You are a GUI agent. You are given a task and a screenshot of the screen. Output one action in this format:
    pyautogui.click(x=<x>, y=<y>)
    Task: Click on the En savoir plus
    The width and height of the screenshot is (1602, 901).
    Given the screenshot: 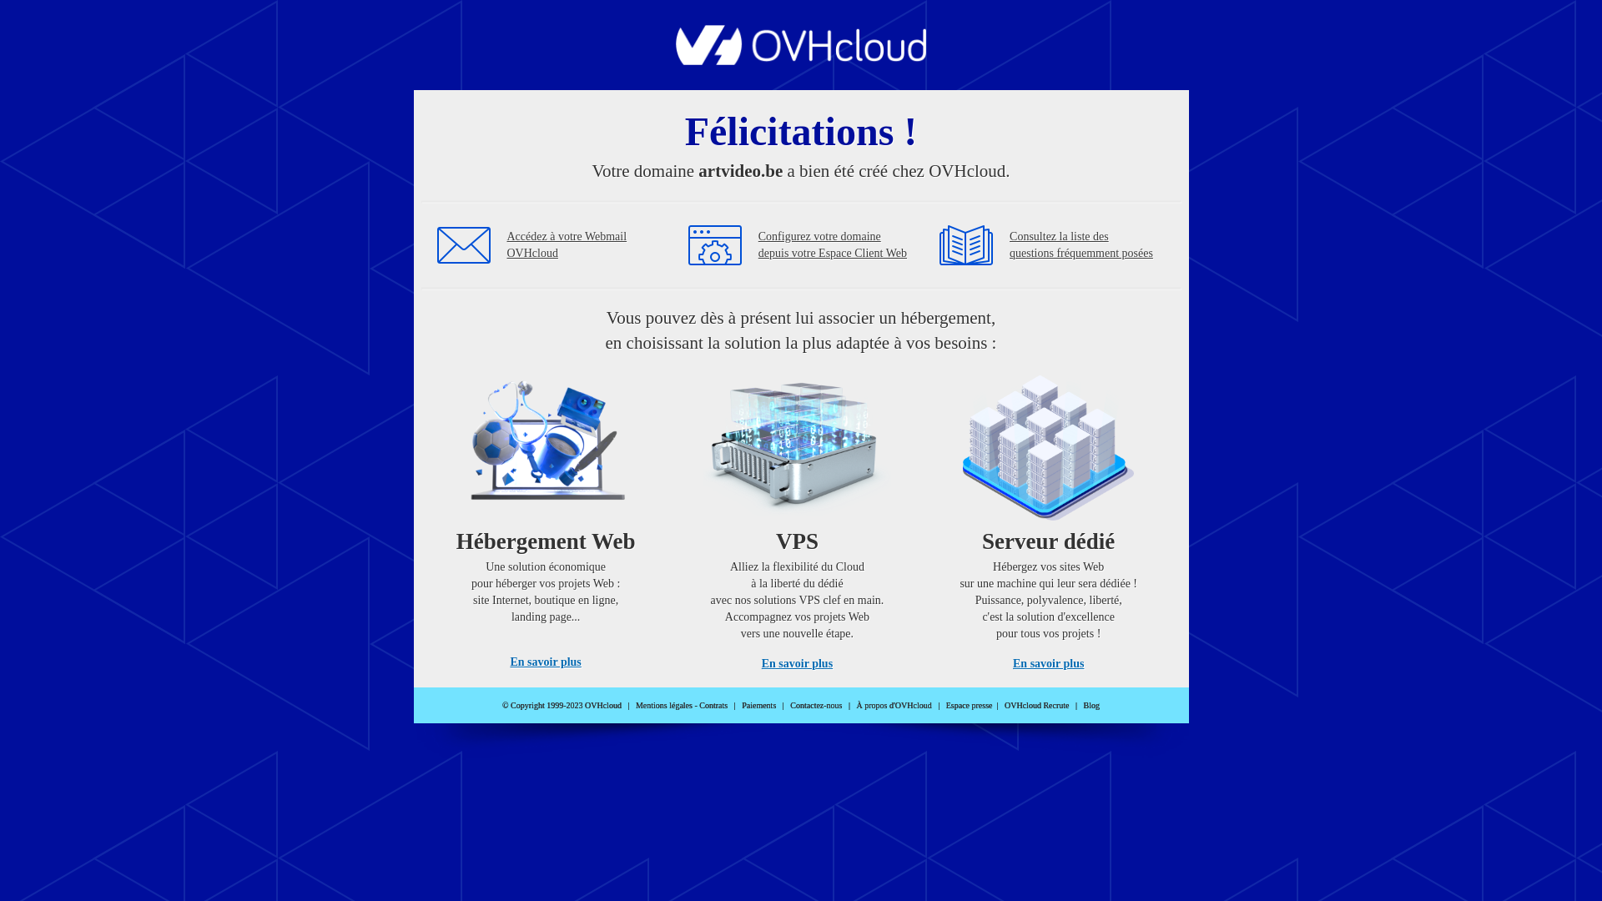 What is the action you would take?
    pyautogui.click(x=798, y=664)
    